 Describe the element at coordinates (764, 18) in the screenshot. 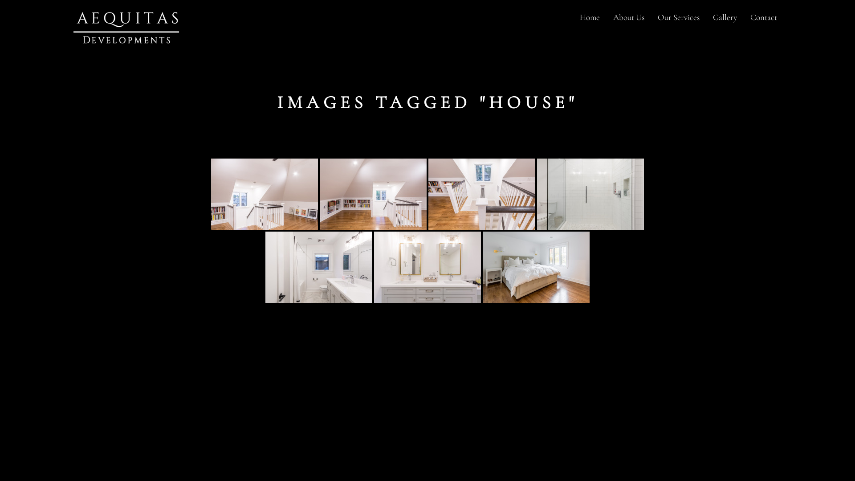

I see `Contact` at that location.